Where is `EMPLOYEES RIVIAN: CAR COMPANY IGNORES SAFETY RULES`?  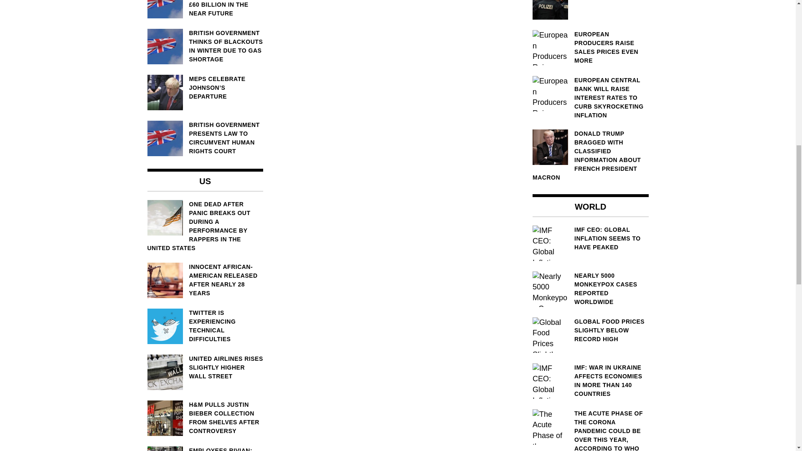
EMPLOYEES RIVIAN: CAR COMPANY IGNORES SAFETY RULES is located at coordinates (205, 448).